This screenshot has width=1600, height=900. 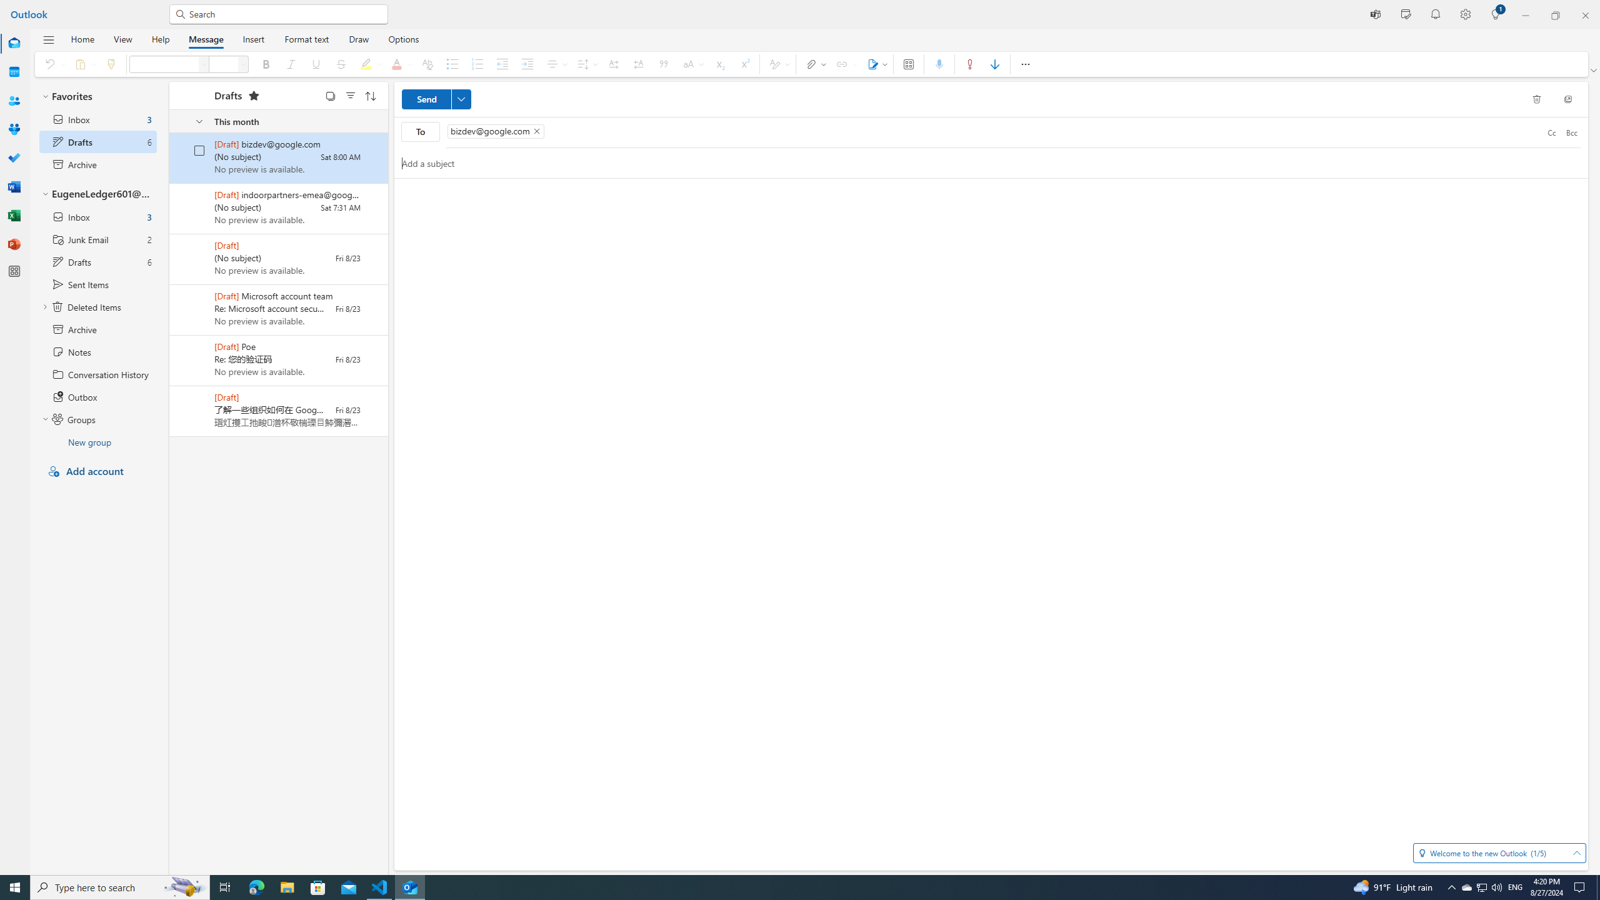 What do you see at coordinates (14, 216) in the screenshot?
I see `Excel` at bounding box center [14, 216].